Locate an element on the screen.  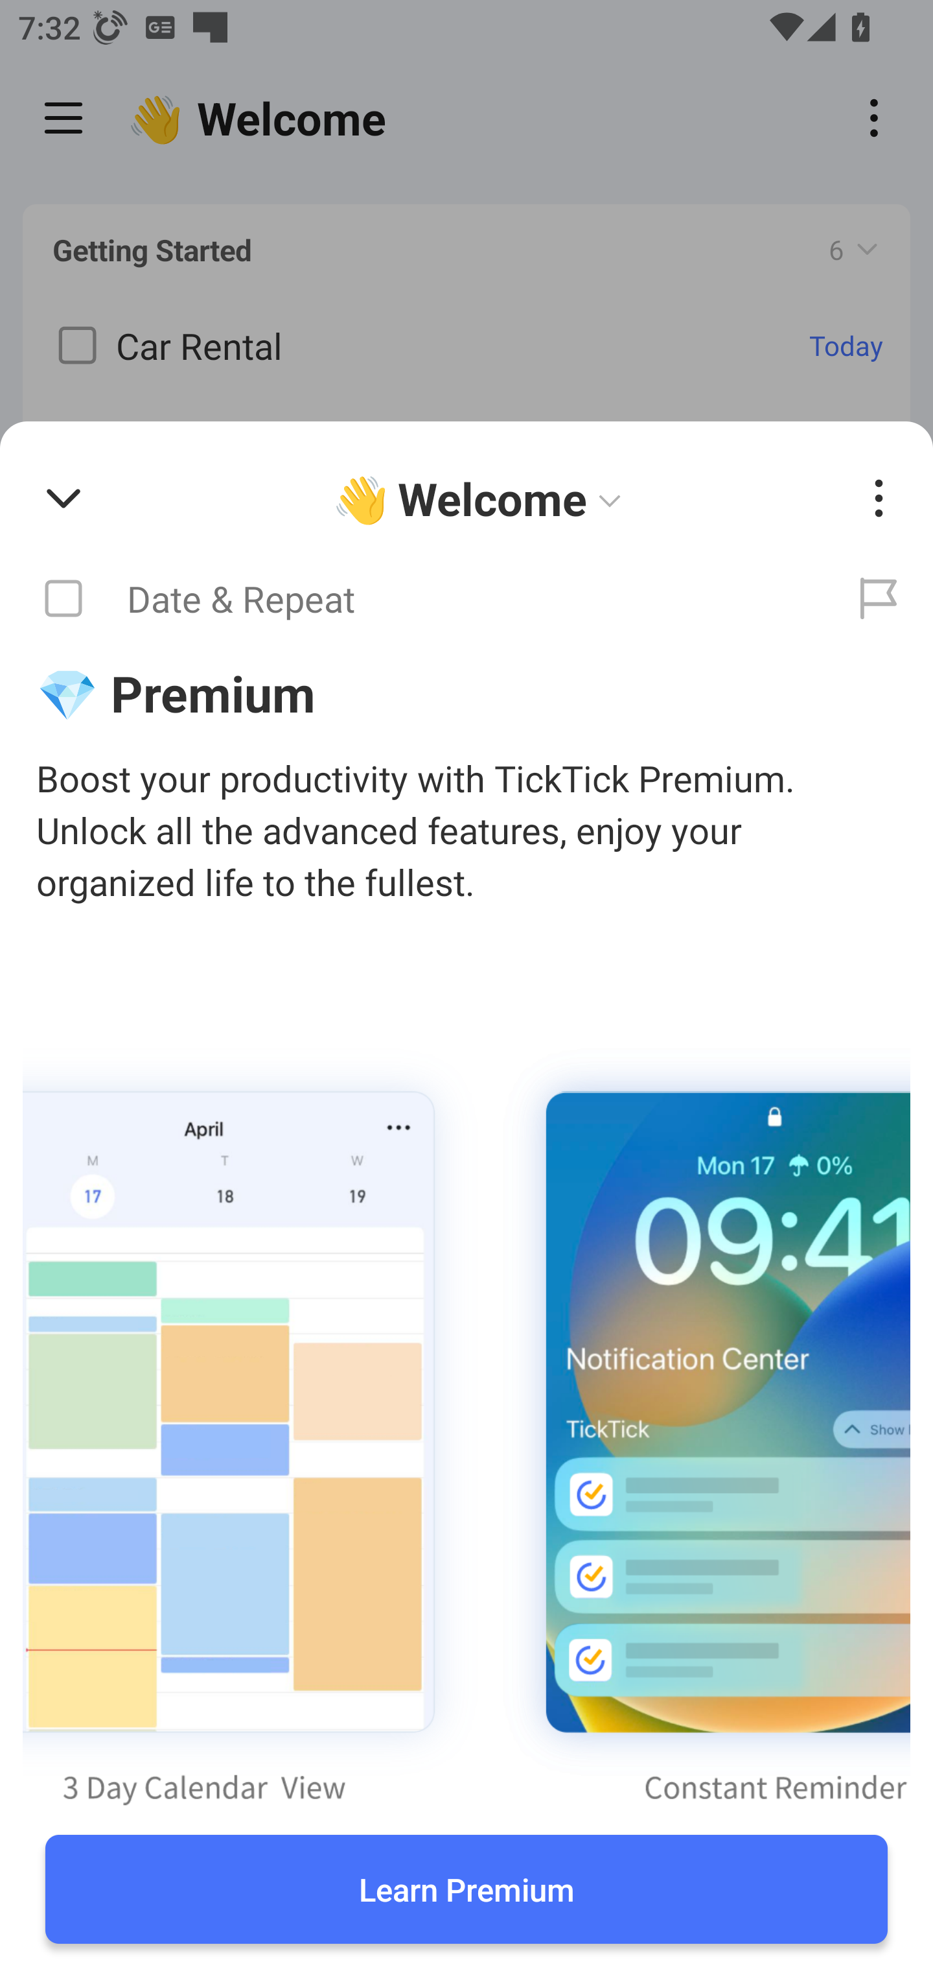
Date & Repeat is located at coordinates (412, 599).